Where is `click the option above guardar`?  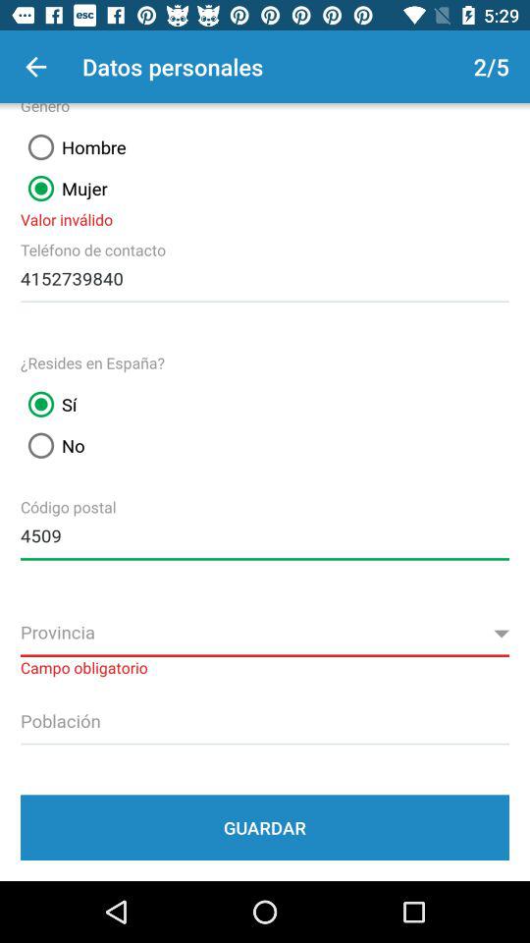
click the option above guardar is located at coordinates (265, 718).